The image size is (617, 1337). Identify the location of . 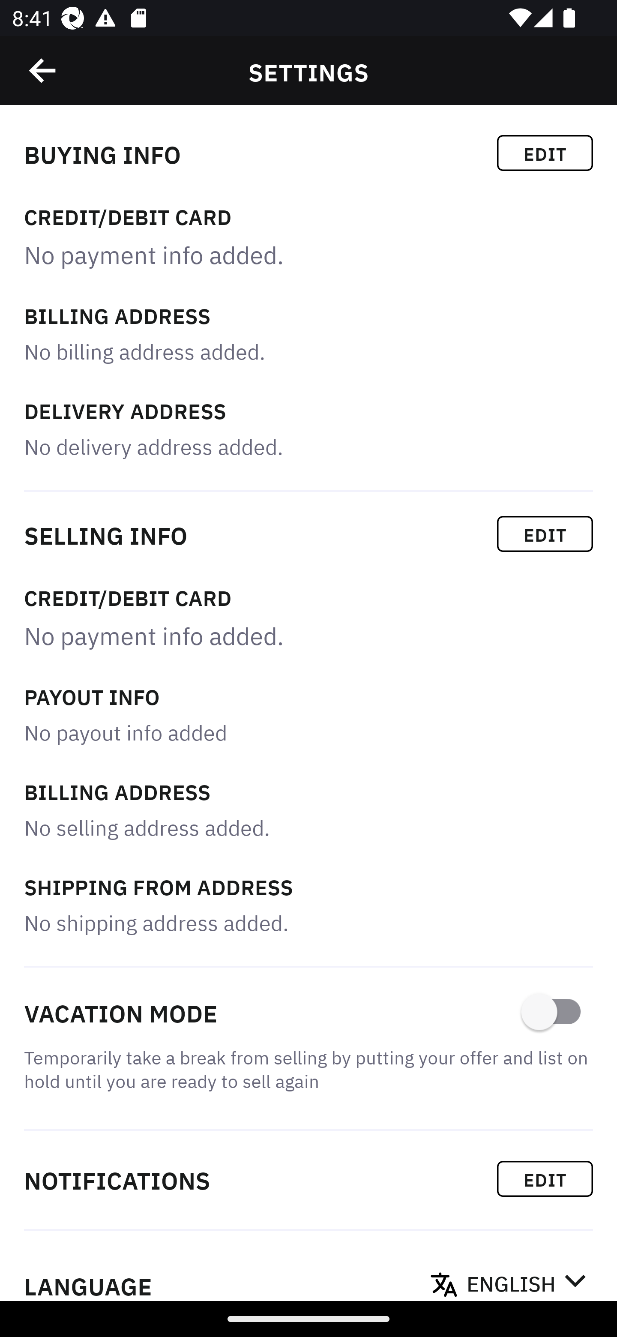
(43, 71).